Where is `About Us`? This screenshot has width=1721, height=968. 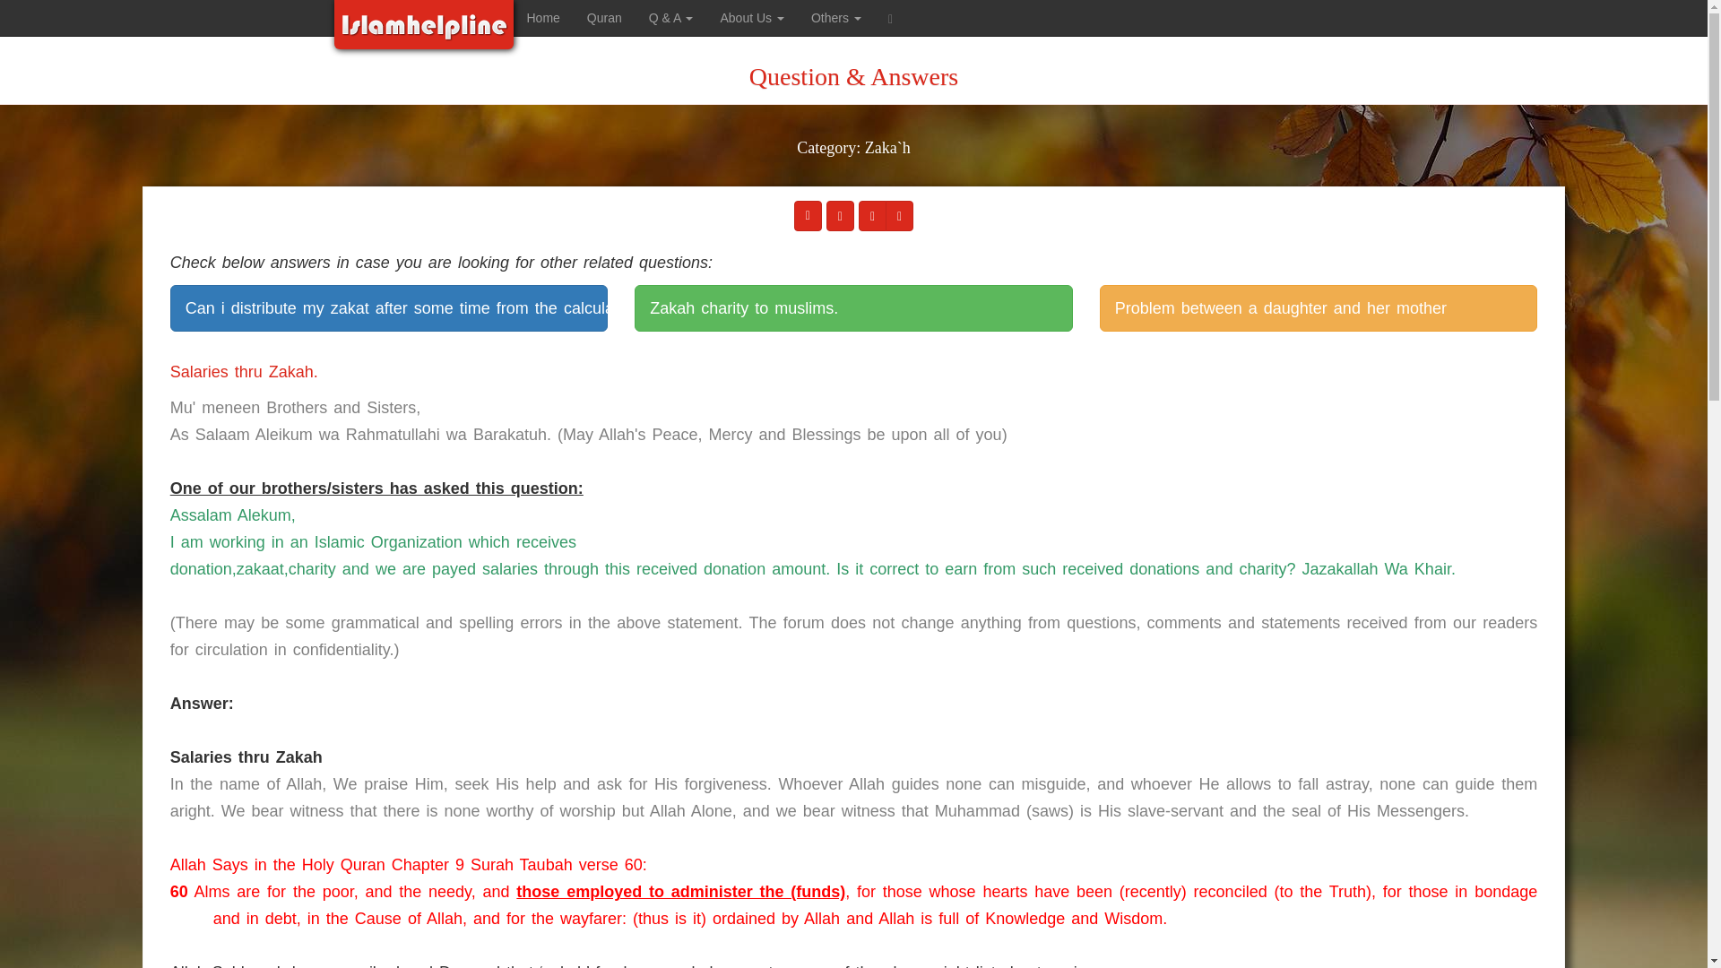
About Us is located at coordinates (751, 18).